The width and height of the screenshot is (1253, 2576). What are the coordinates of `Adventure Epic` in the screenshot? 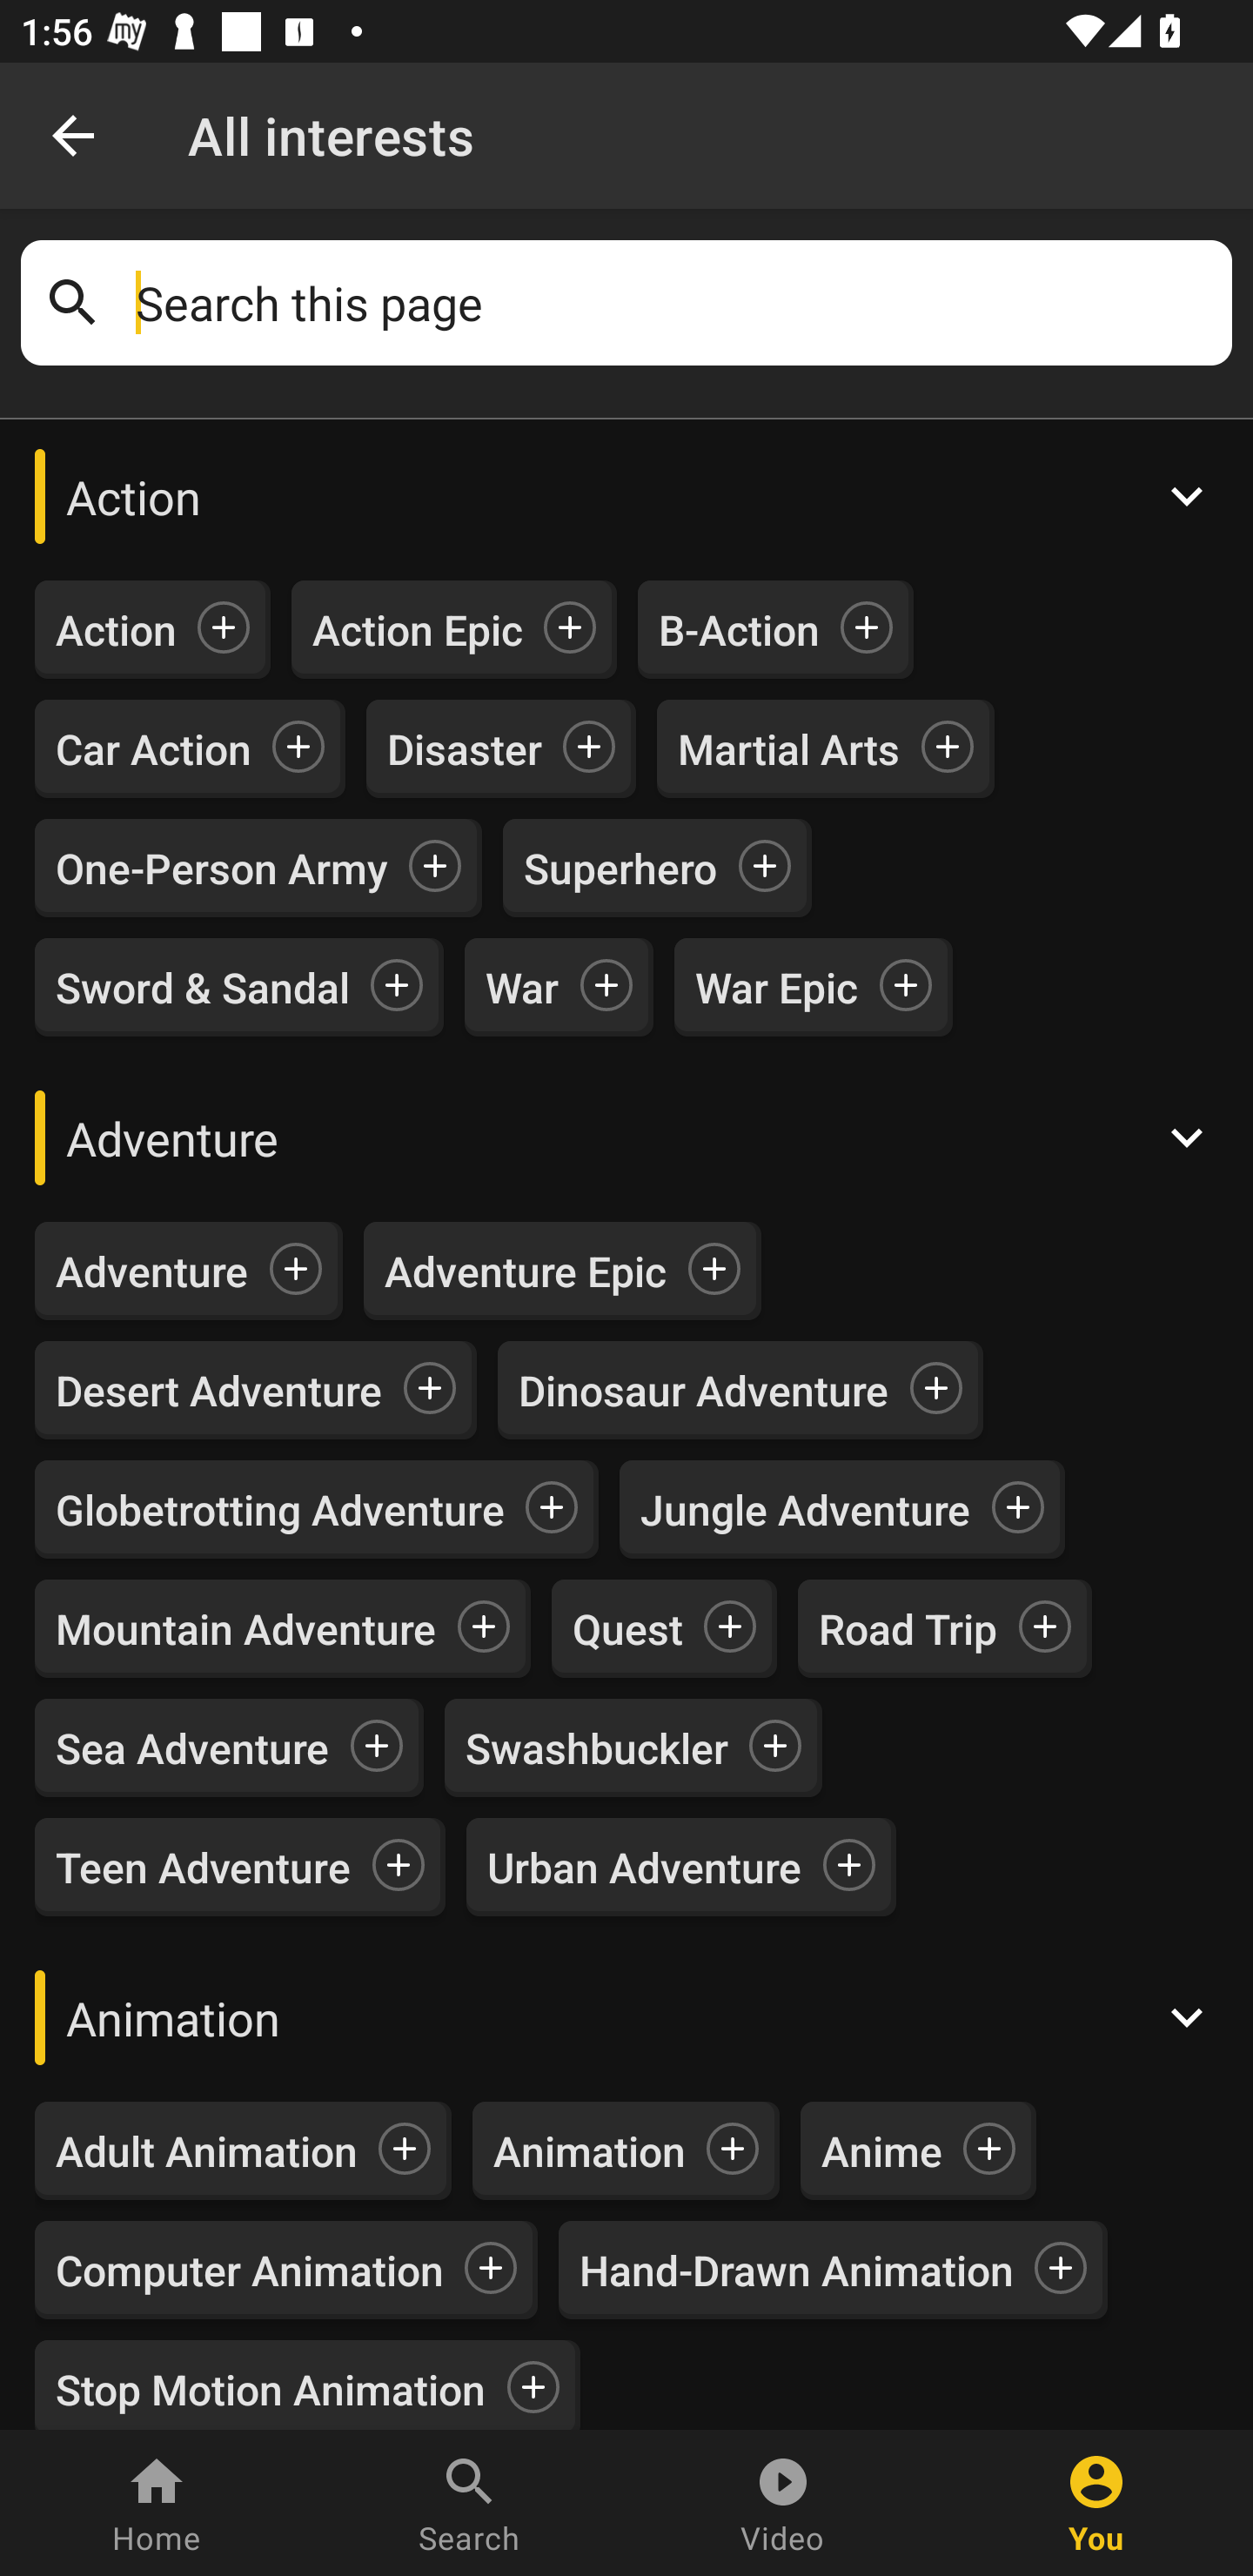 It's located at (526, 1270).